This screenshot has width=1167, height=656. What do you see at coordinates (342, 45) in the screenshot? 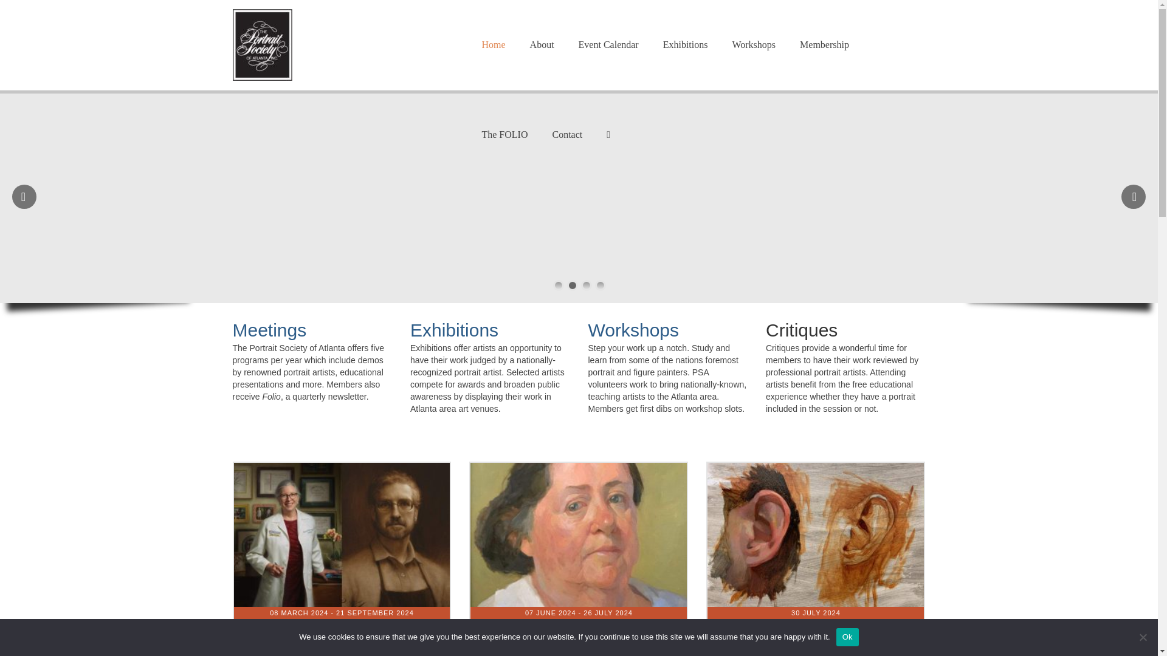
I see `Portrait Society of Atlanta` at bounding box center [342, 45].